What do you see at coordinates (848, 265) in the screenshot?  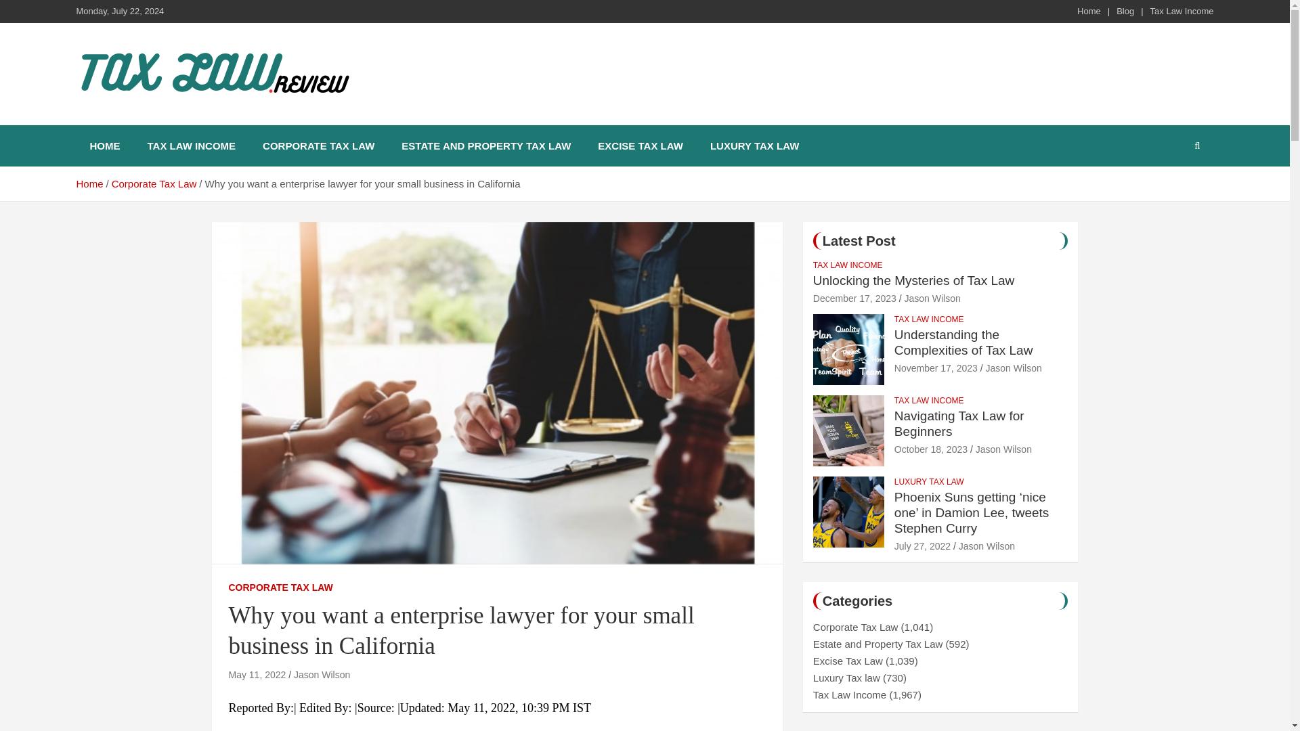 I see `TAX LAW INCOME` at bounding box center [848, 265].